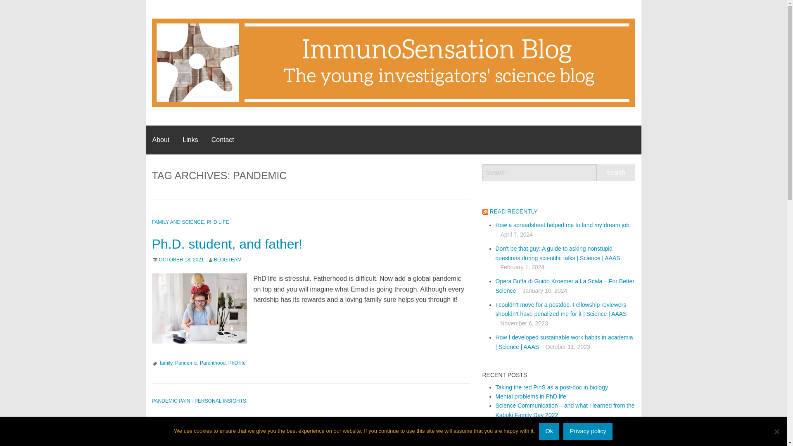  I want to click on JUNE 21, 2021, so click(175, 439).